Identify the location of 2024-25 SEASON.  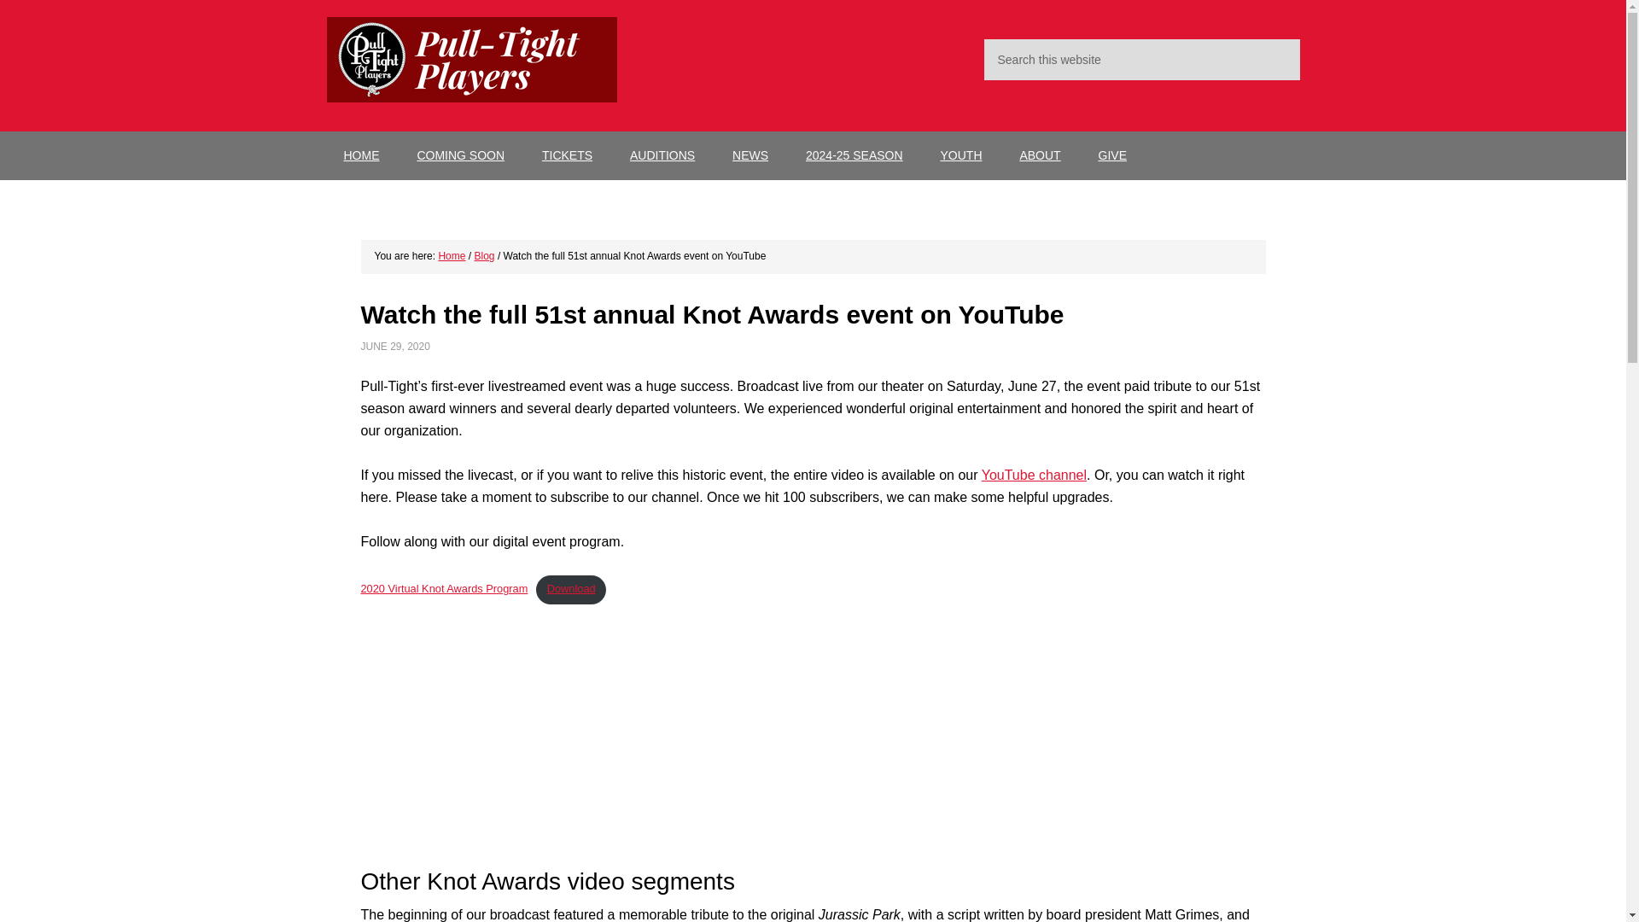
(854, 155).